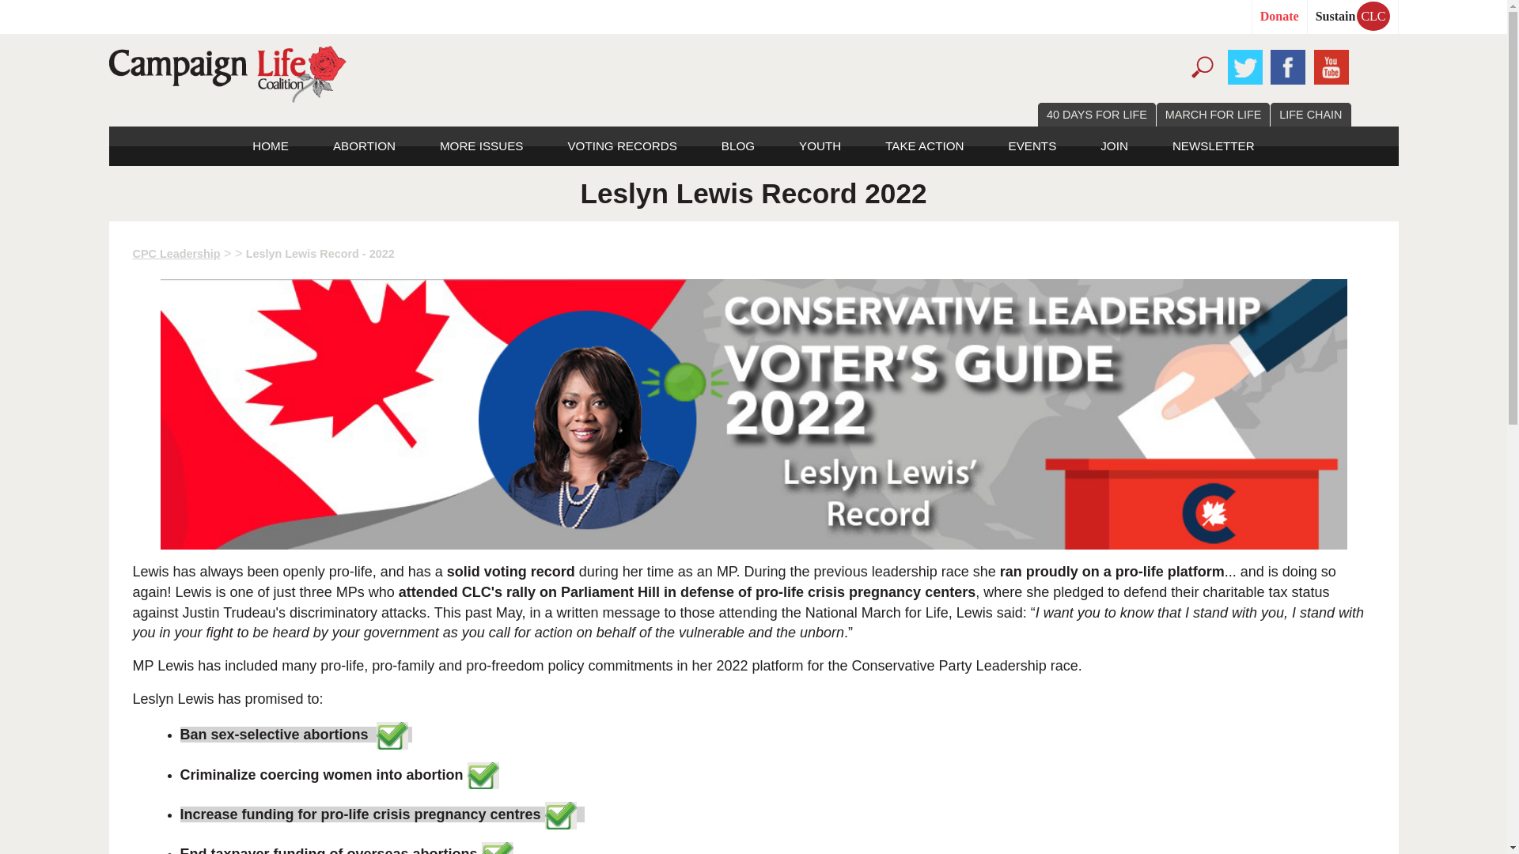 This screenshot has height=854, width=1519. What do you see at coordinates (364, 145) in the screenshot?
I see `ABORTION` at bounding box center [364, 145].